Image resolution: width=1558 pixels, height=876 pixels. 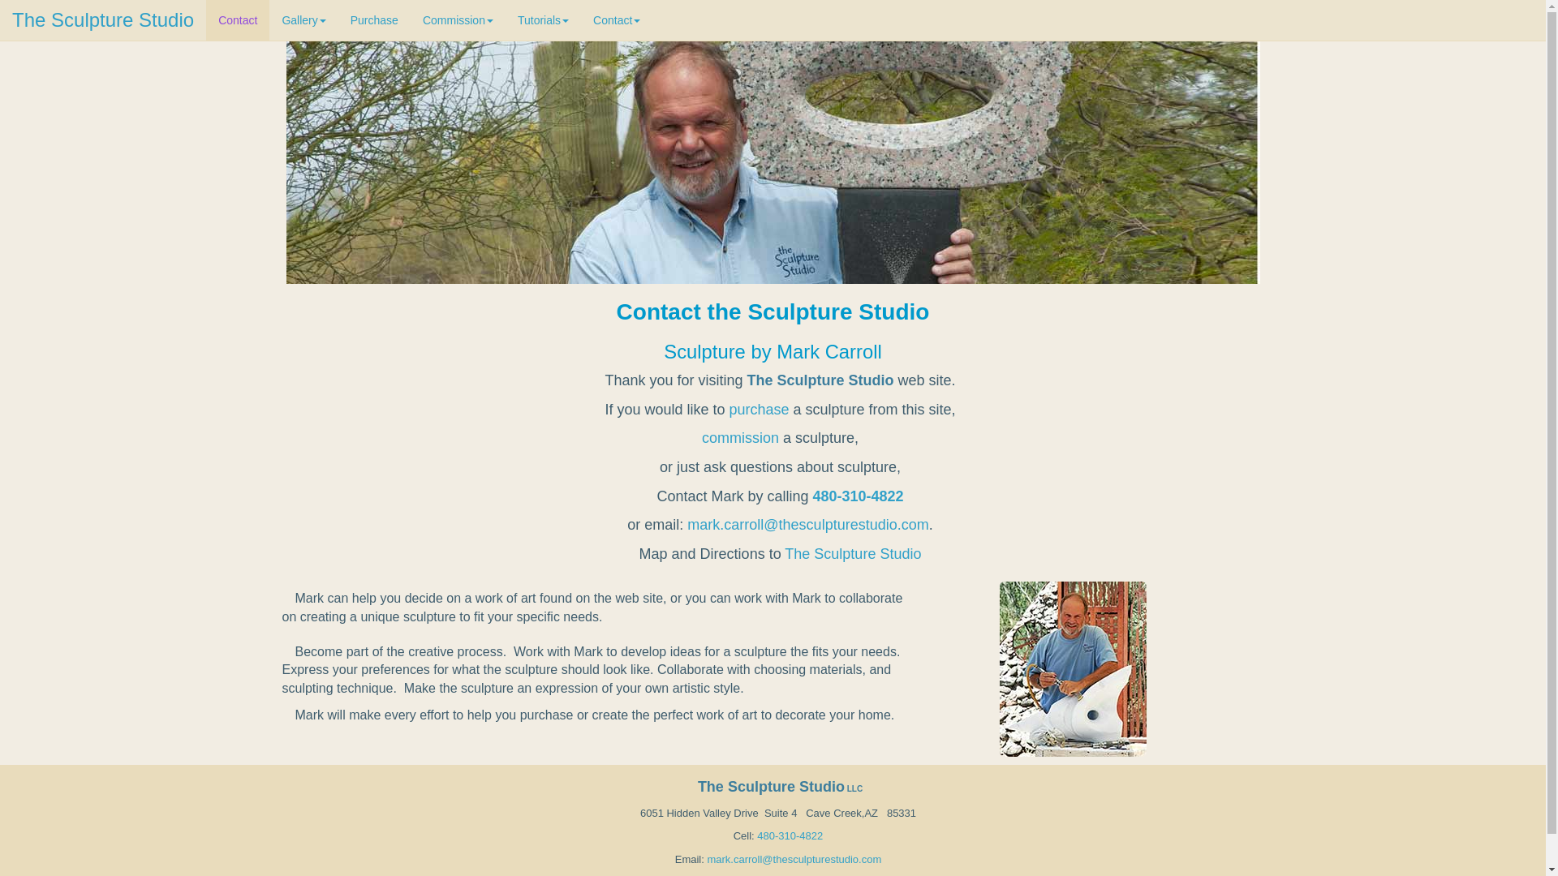 What do you see at coordinates (458, 19) in the screenshot?
I see `Commission` at bounding box center [458, 19].